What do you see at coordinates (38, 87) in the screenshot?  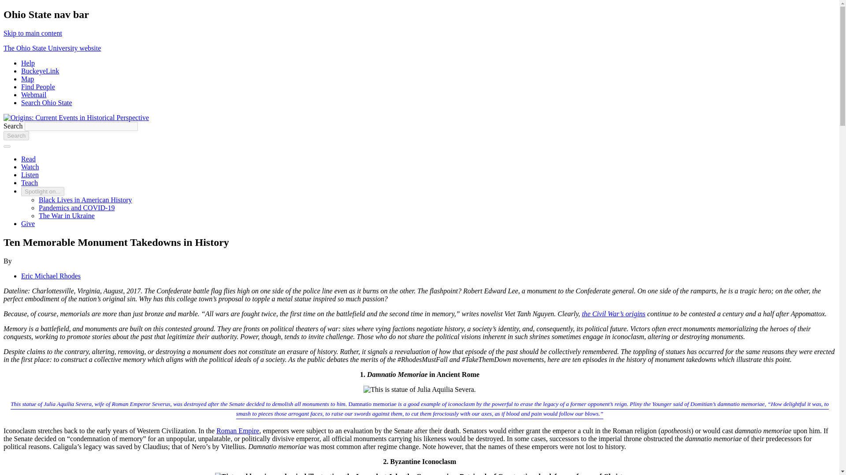 I see `Find People` at bounding box center [38, 87].